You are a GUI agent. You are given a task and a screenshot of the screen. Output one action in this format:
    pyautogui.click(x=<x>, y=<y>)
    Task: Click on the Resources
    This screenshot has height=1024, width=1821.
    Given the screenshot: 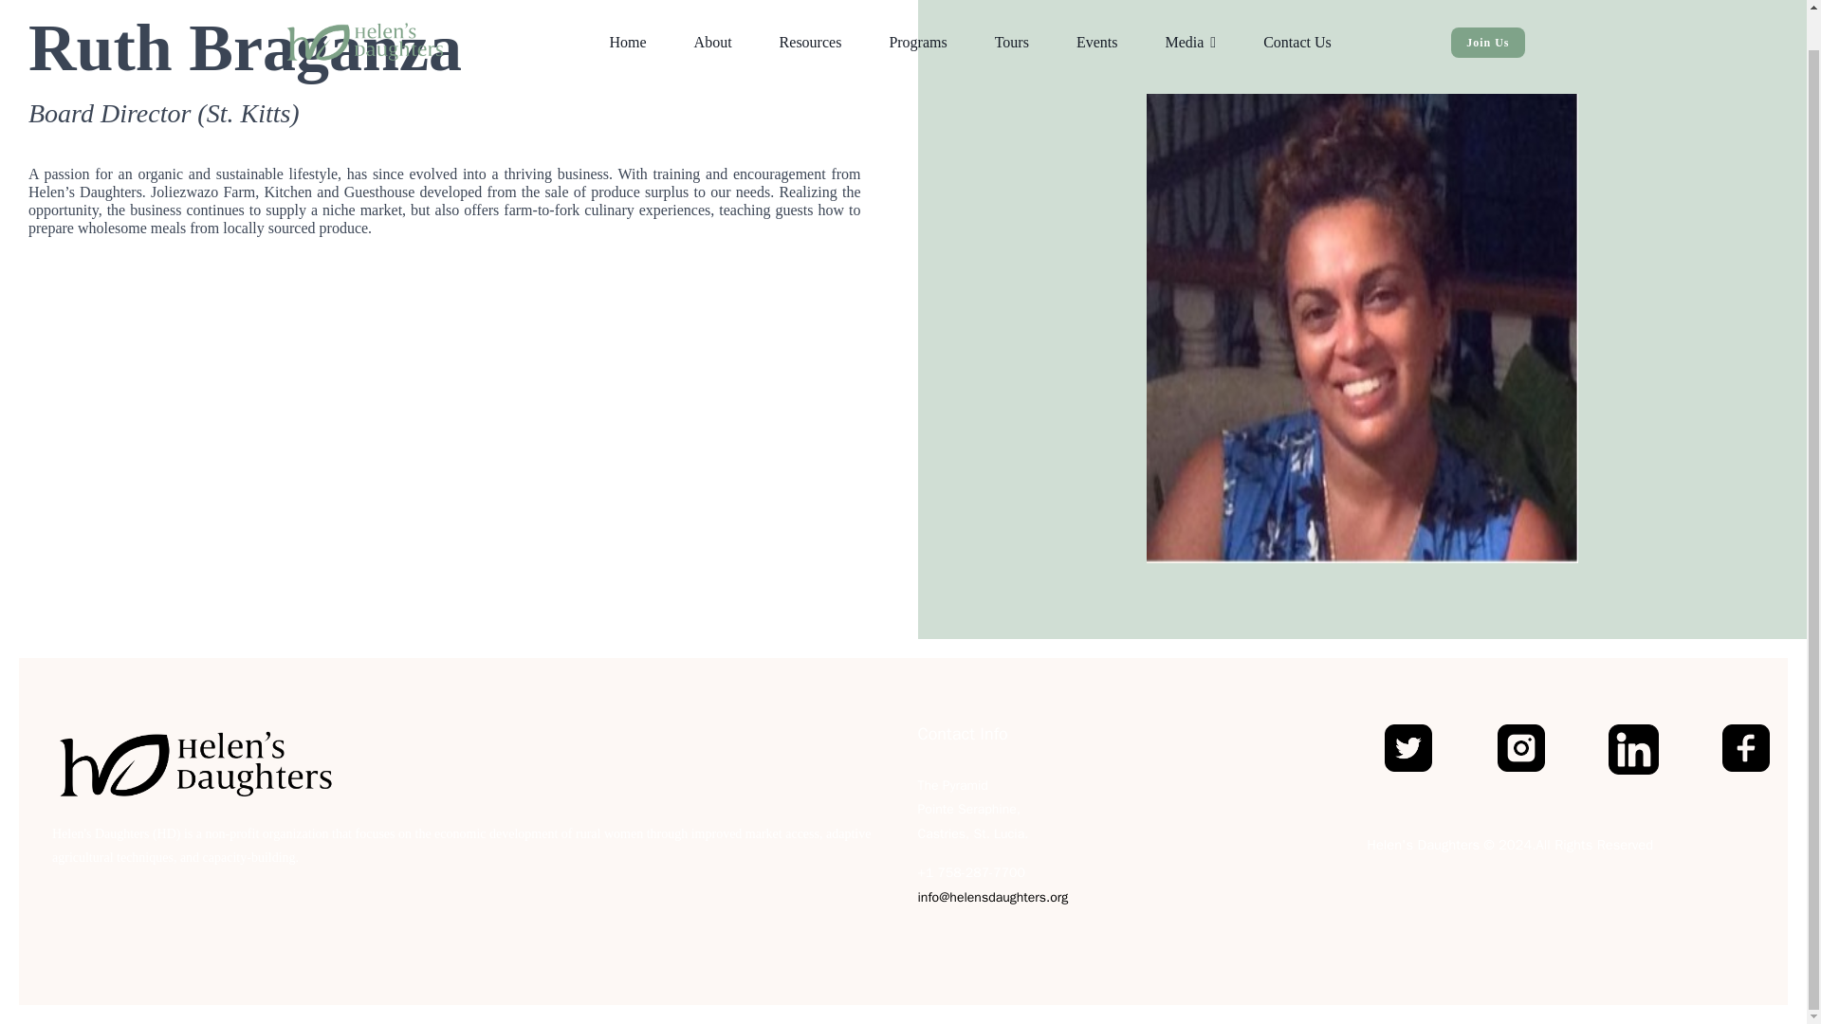 What is the action you would take?
    pyautogui.click(x=810, y=23)
    